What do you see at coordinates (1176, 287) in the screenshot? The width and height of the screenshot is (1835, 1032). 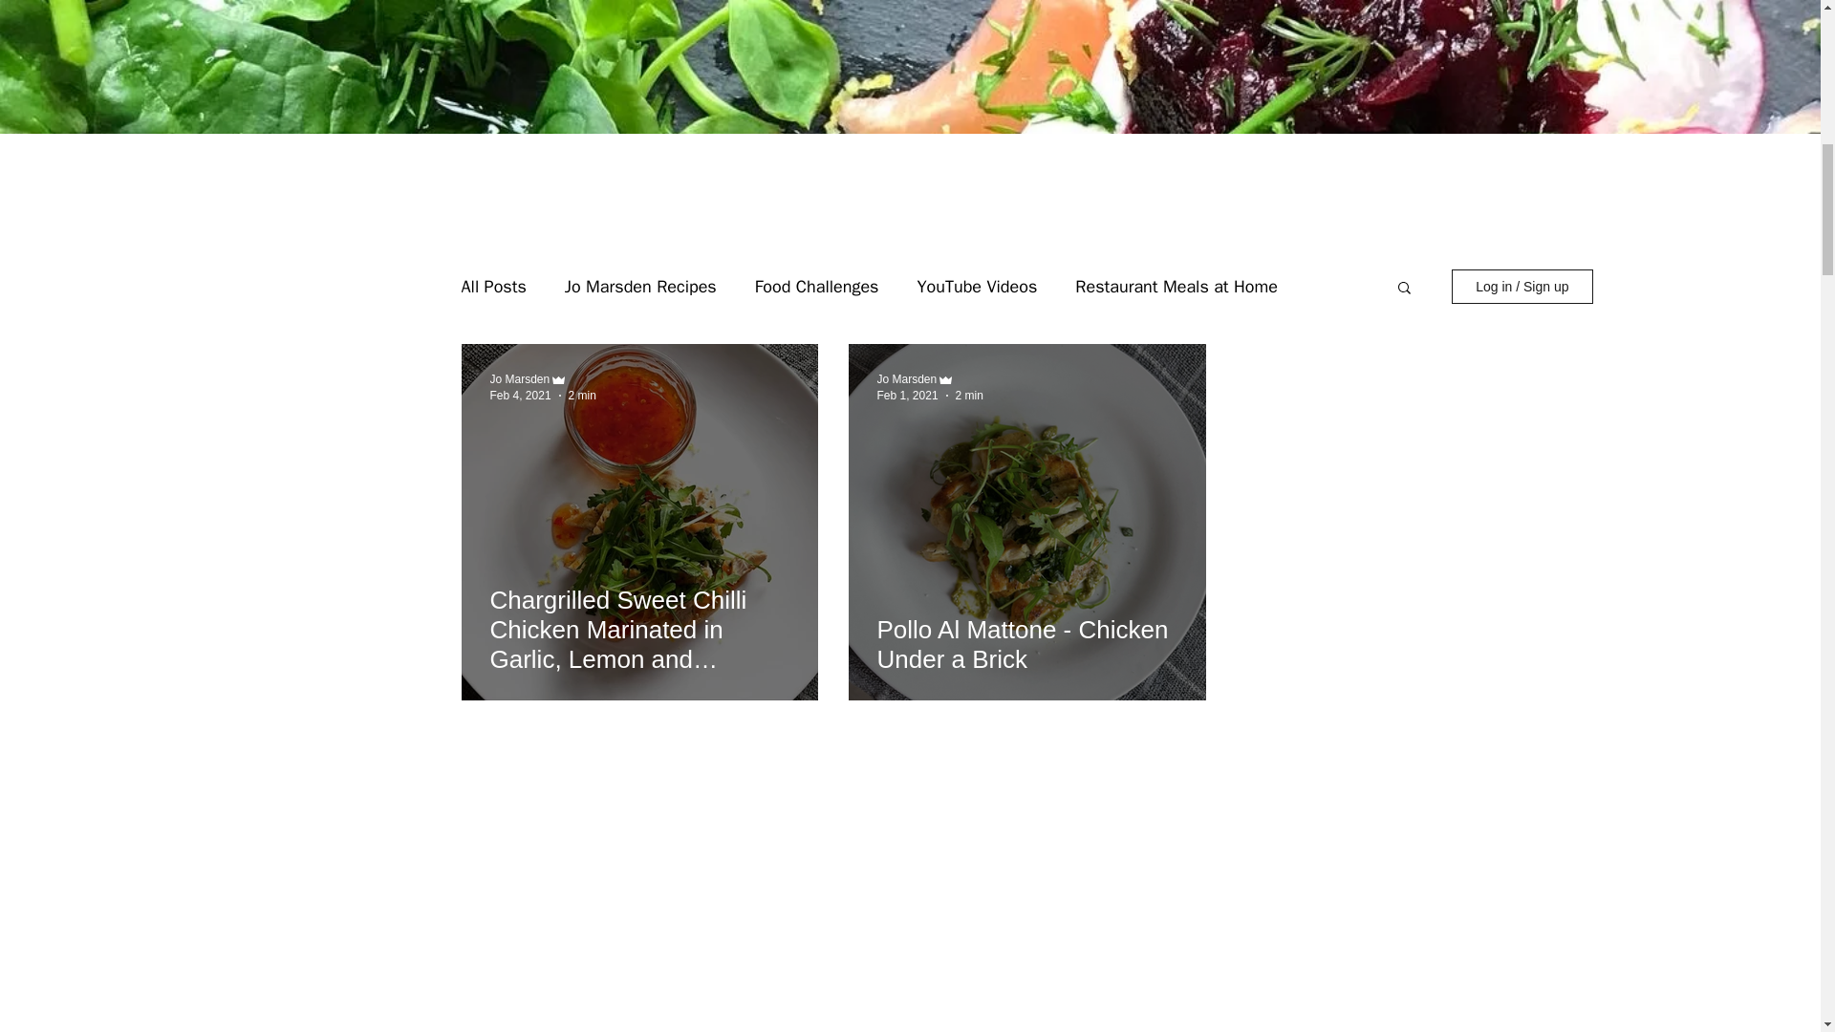 I see `Restaurant Meals at Home` at bounding box center [1176, 287].